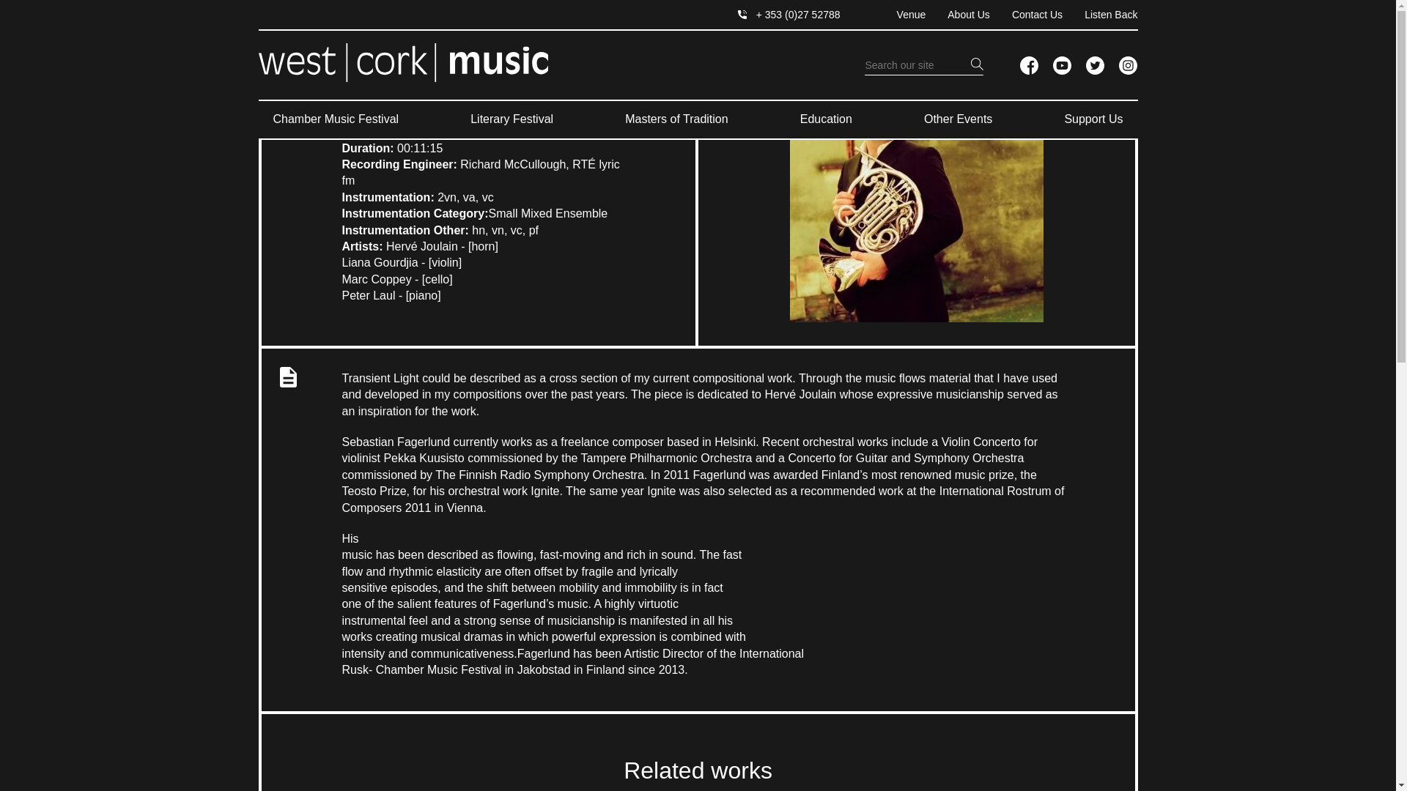 The width and height of the screenshot is (1407, 791). I want to click on Venue, so click(900, 15).